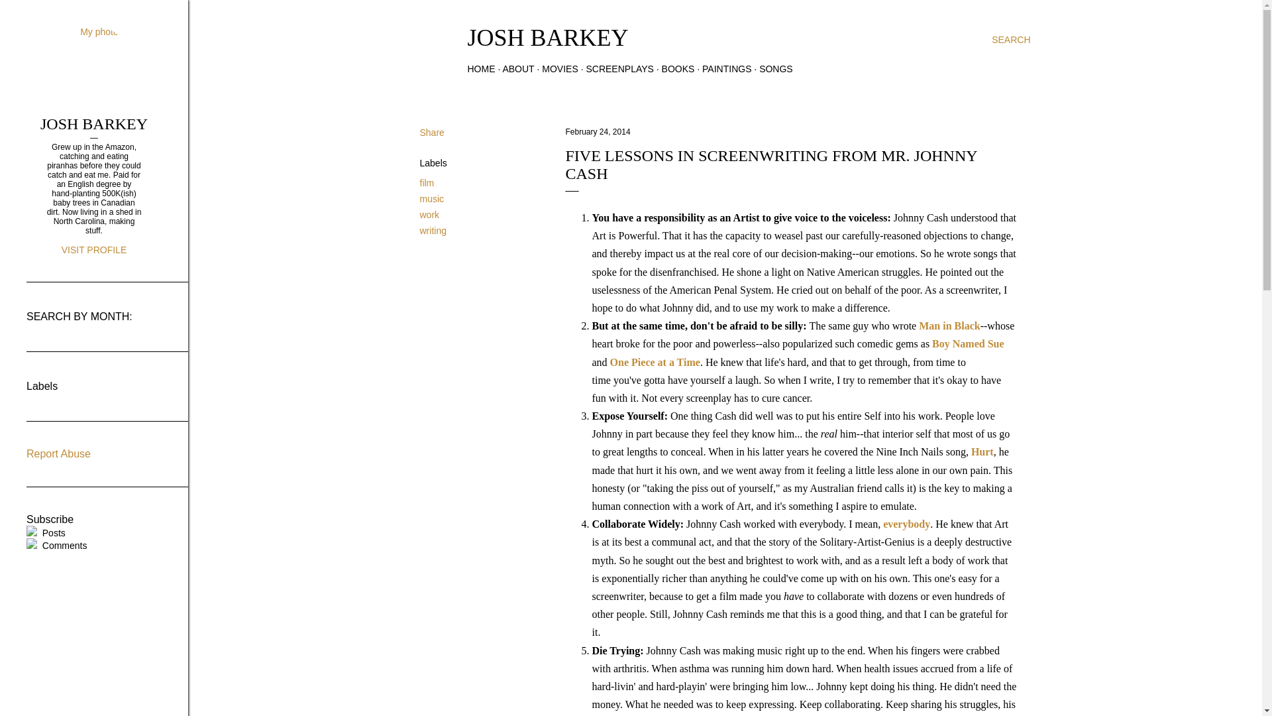  I want to click on music, so click(432, 198).